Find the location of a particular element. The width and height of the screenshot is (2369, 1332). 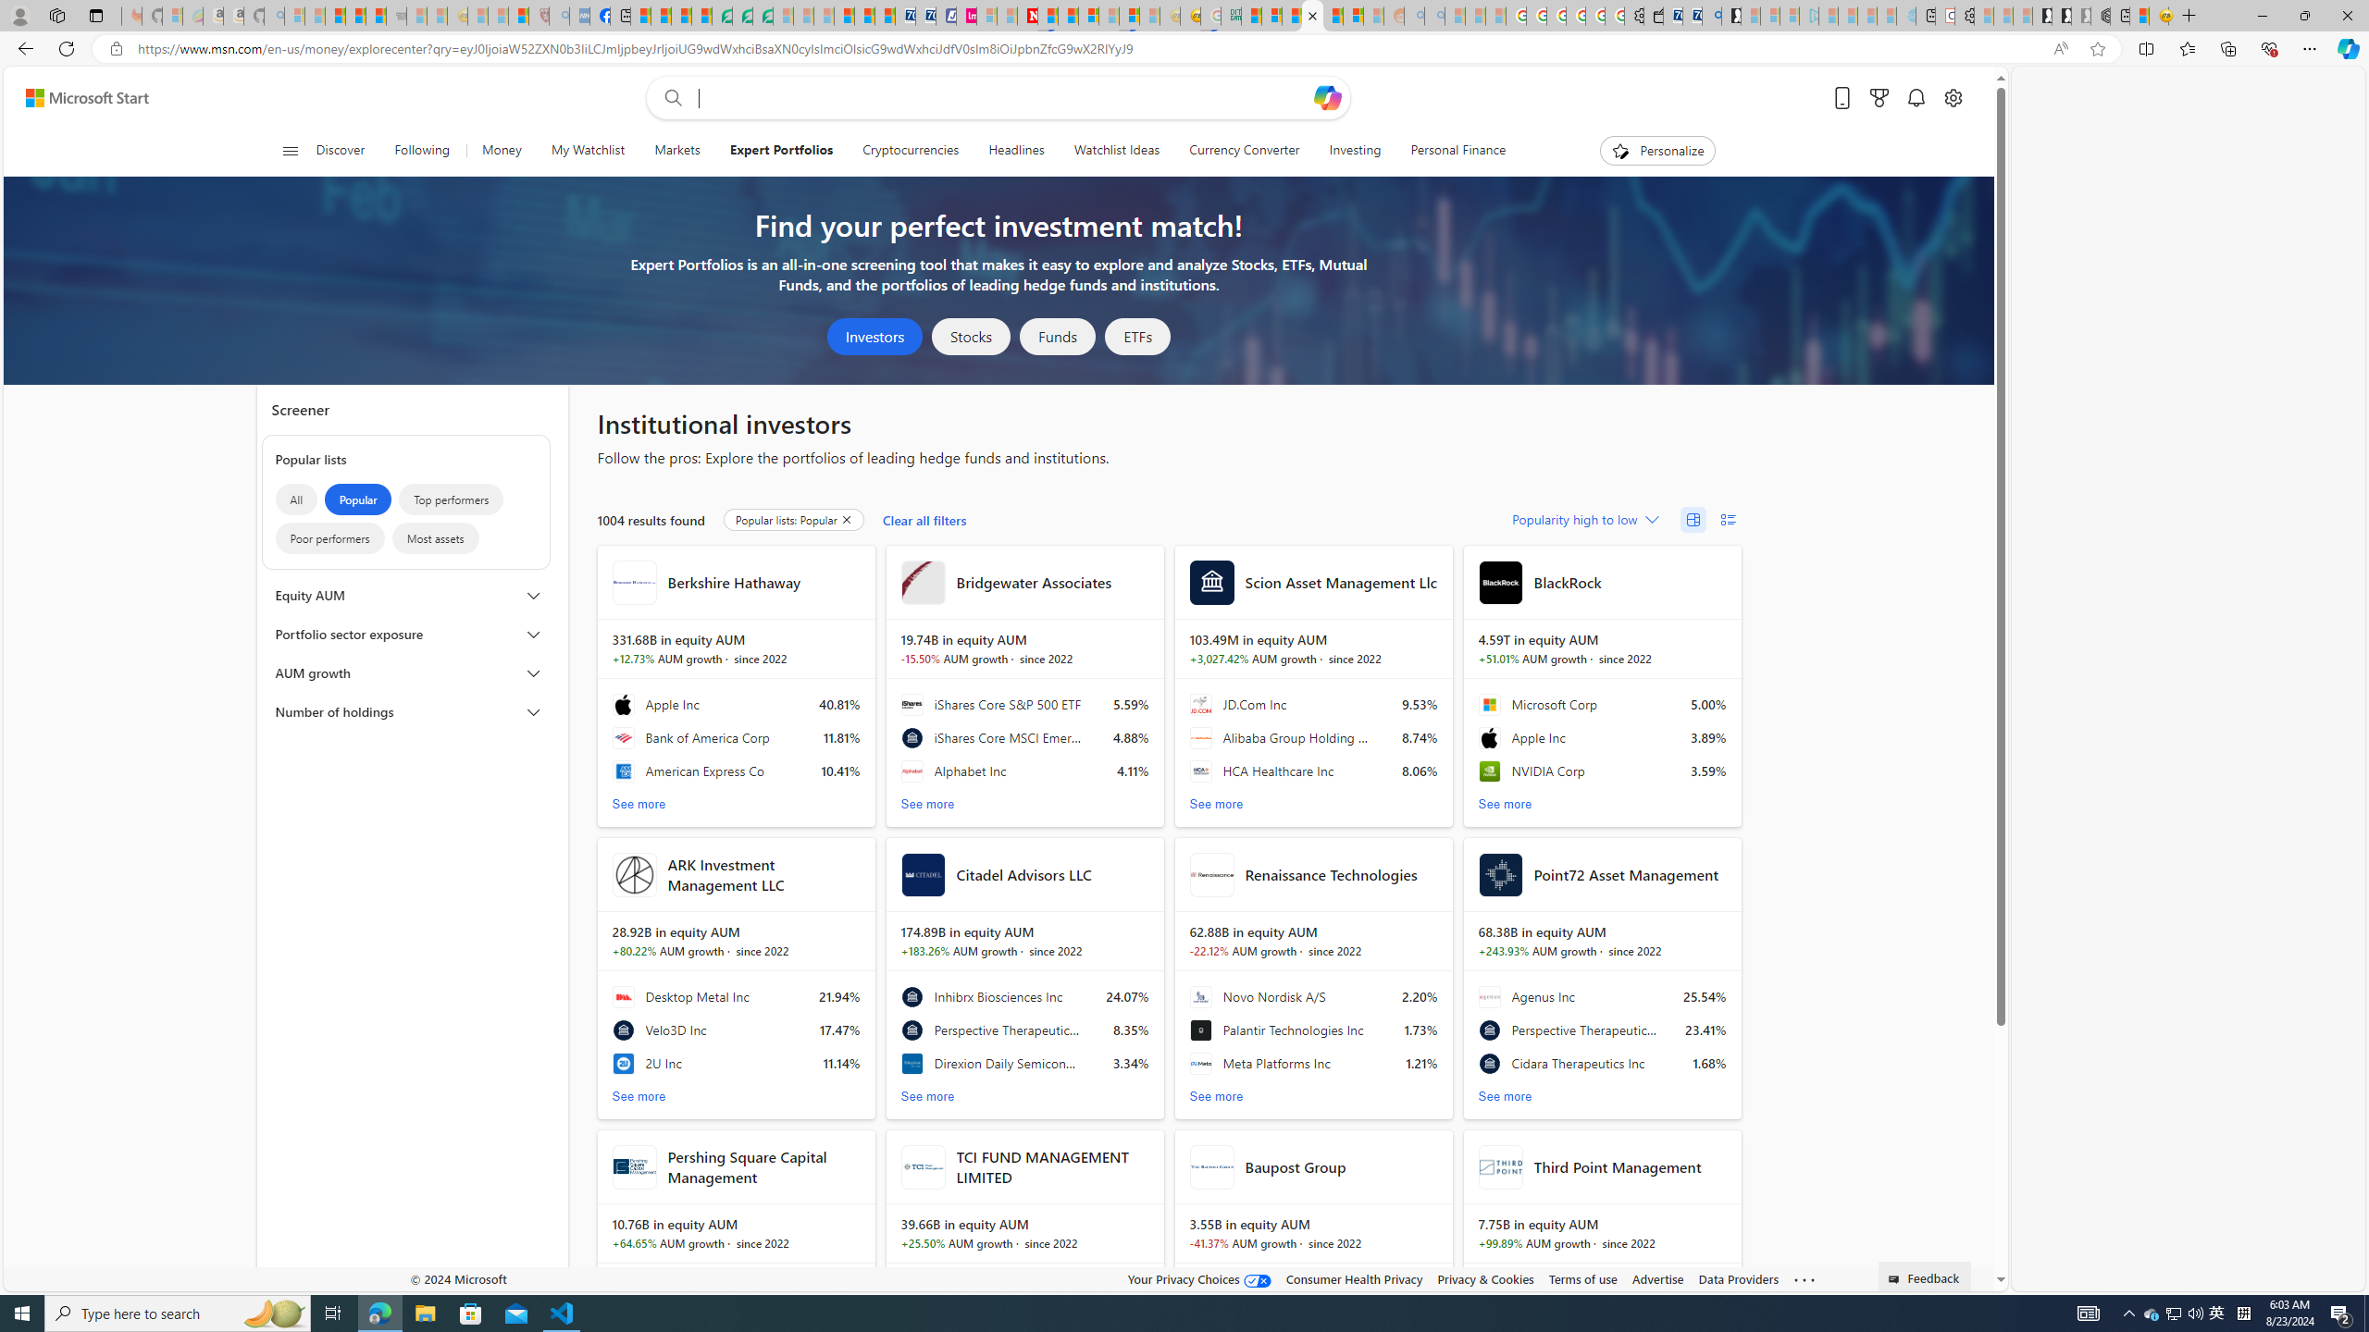

List View is located at coordinates (1728, 520).